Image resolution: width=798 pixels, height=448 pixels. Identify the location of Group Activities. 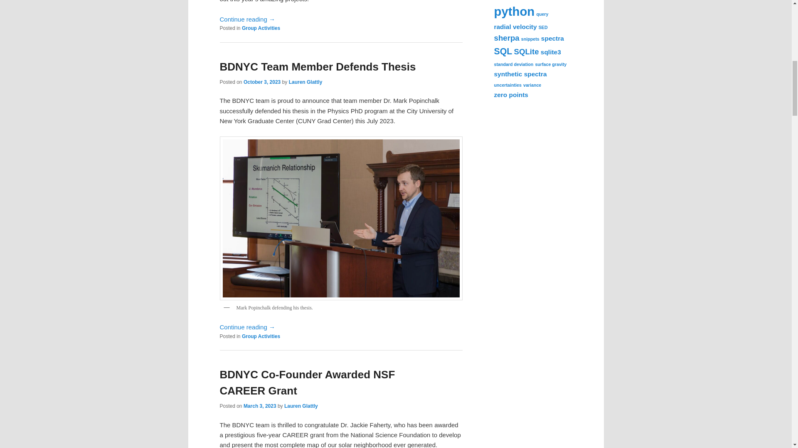
(261, 336).